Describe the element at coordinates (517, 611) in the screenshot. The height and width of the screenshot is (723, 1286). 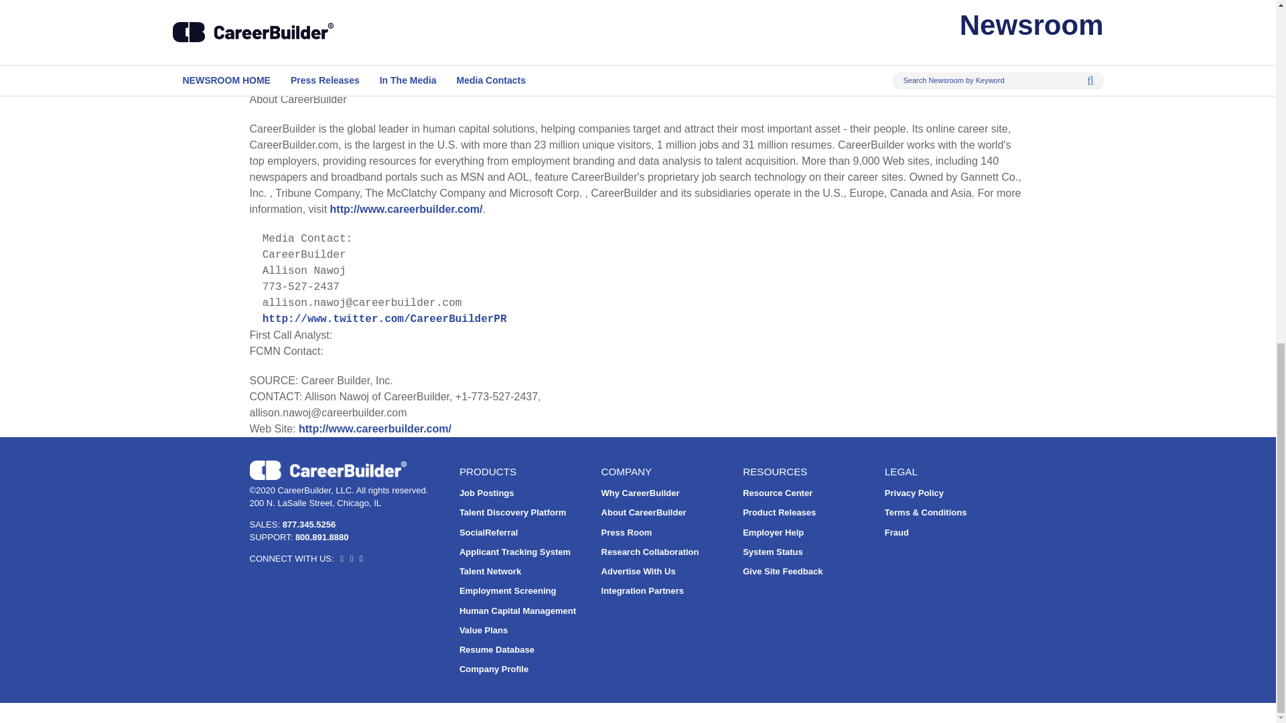
I see `Human Capital Management` at that location.